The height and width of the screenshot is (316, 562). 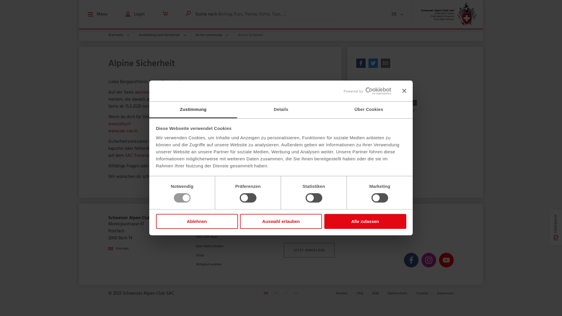 I want to click on AGB, so click(x=375, y=294).